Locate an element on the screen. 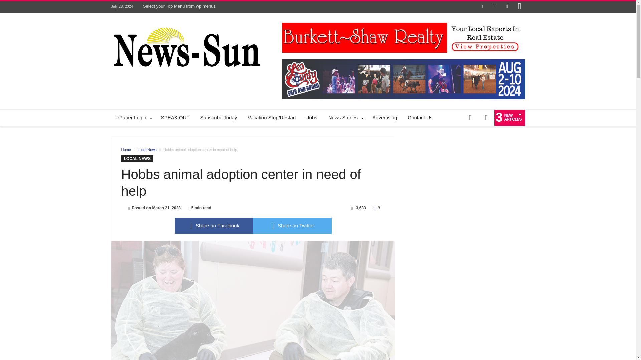 This screenshot has width=641, height=360. Jobs is located at coordinates (312, 117).